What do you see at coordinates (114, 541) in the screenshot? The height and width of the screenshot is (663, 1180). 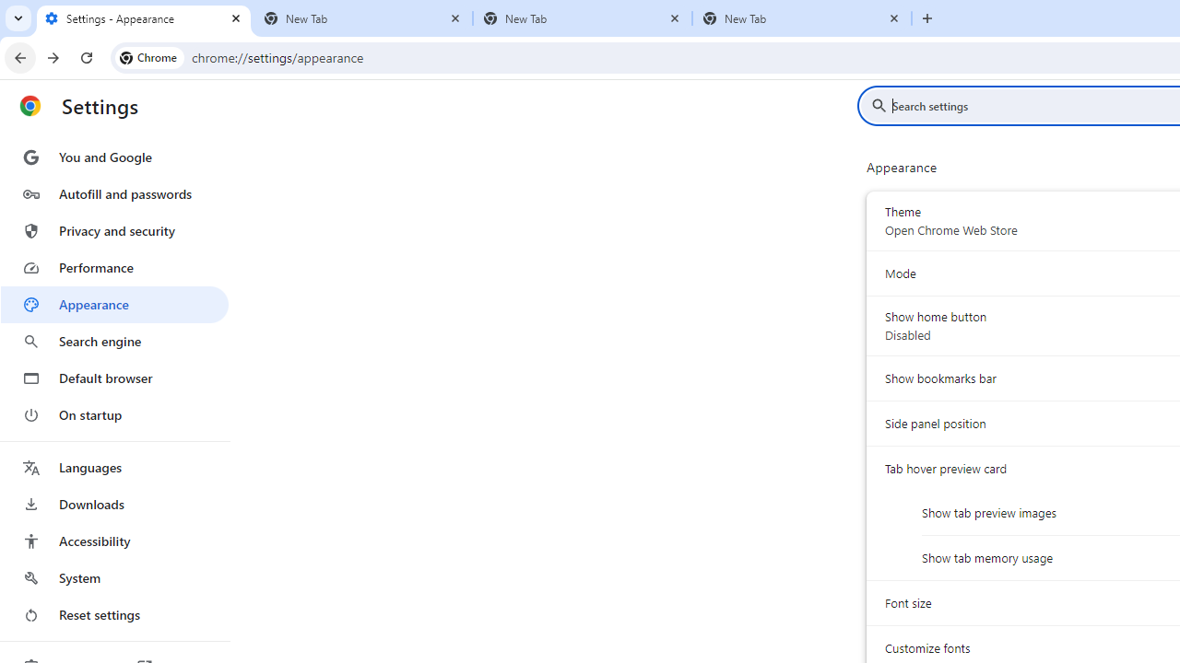 I see `Accessibility` at bounding box center [114, 541].